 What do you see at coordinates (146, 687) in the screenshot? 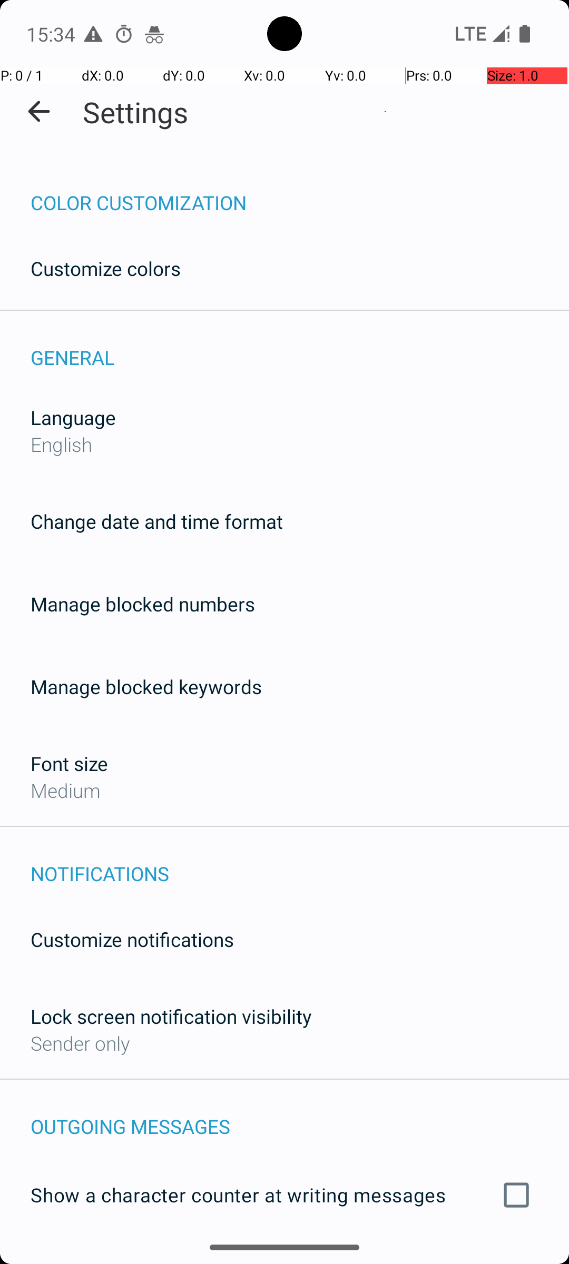
I see `Manage blocked keywords` at bounding box center [146, 687].